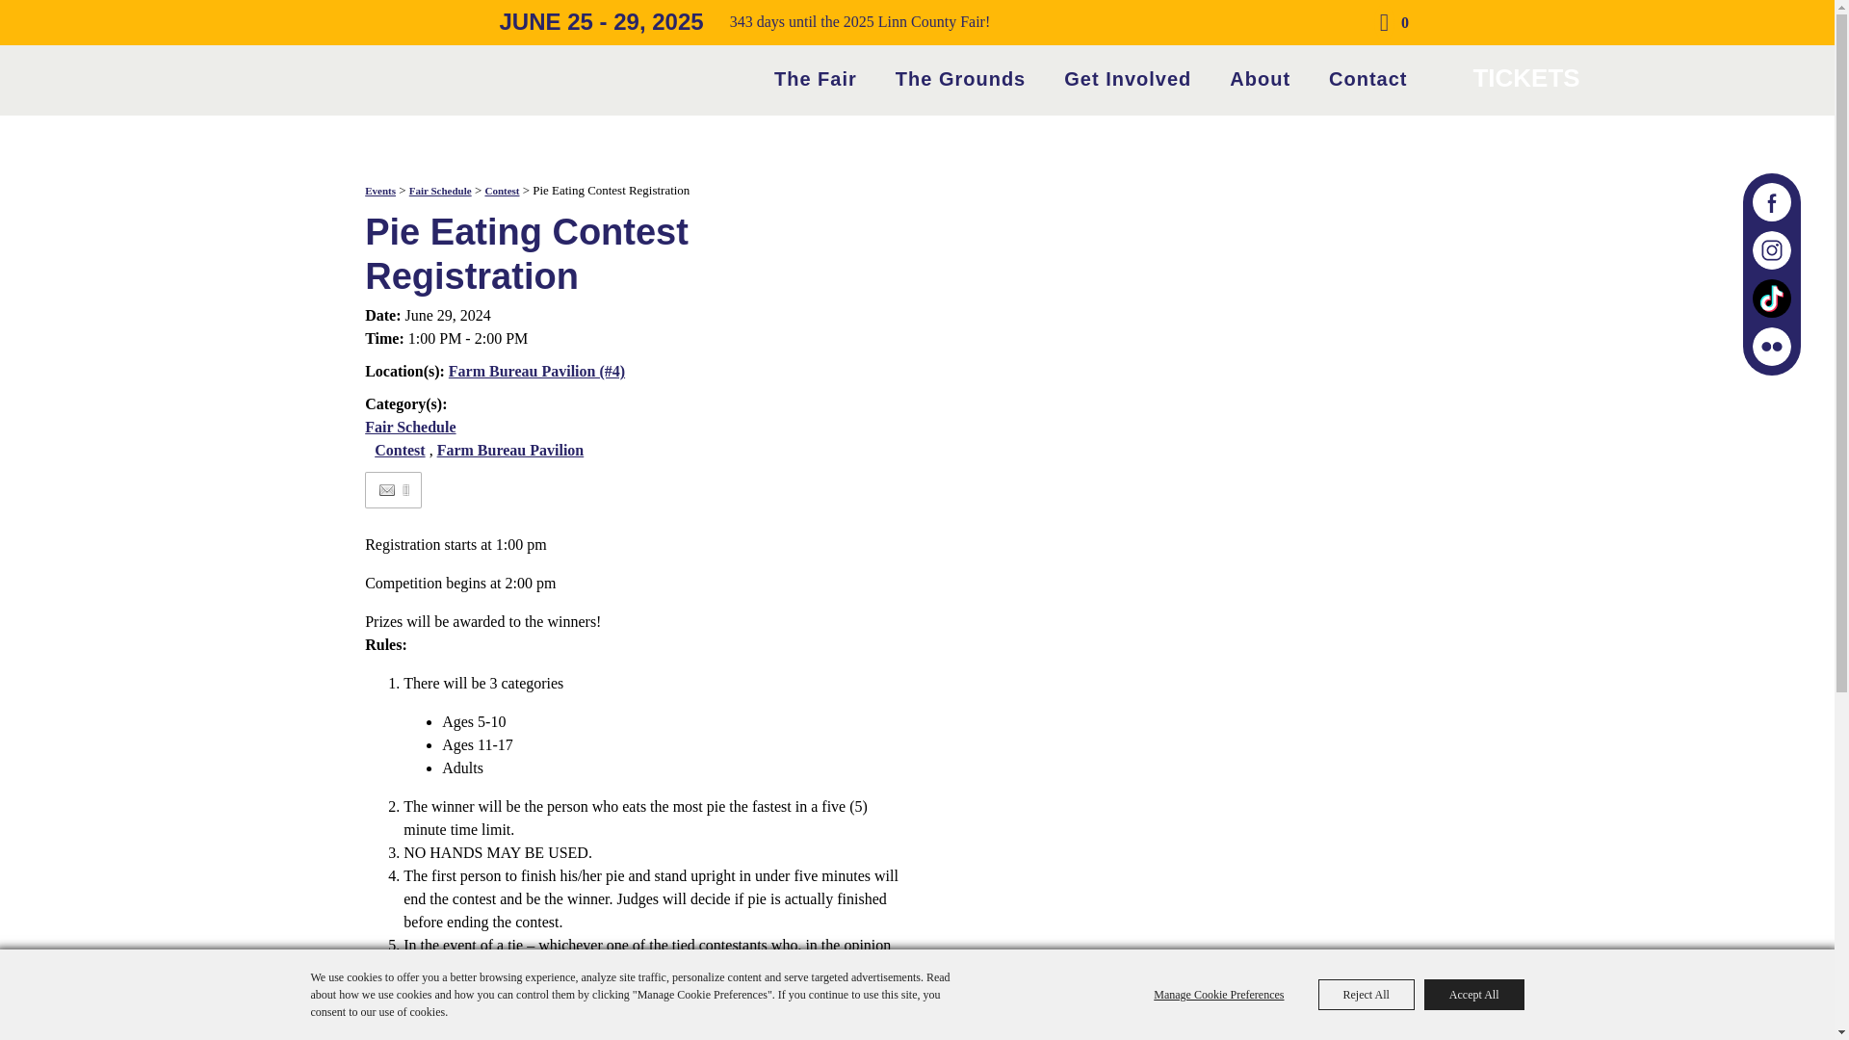 This screenshot has width=1849, height=1040. Describe the element at coordinates (815, 77) in the screenshot. I see `The Fair` at that location.